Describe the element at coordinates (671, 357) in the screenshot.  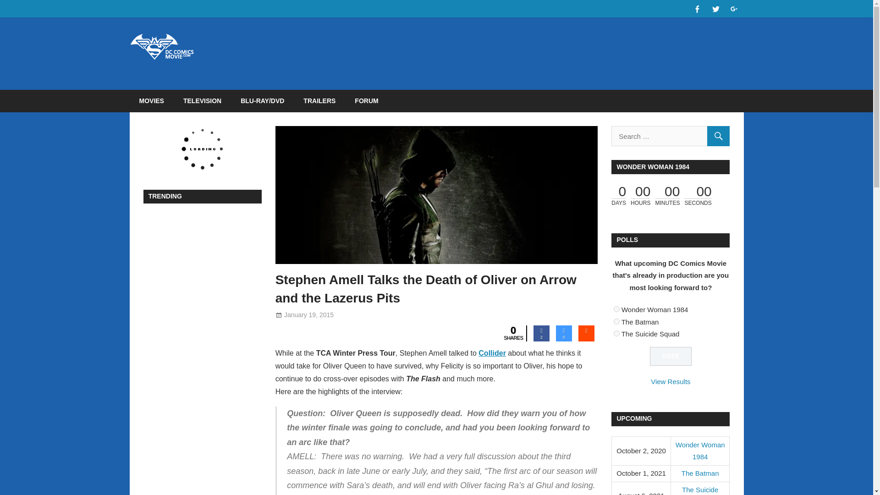
I see `   Vote   ` at that location.